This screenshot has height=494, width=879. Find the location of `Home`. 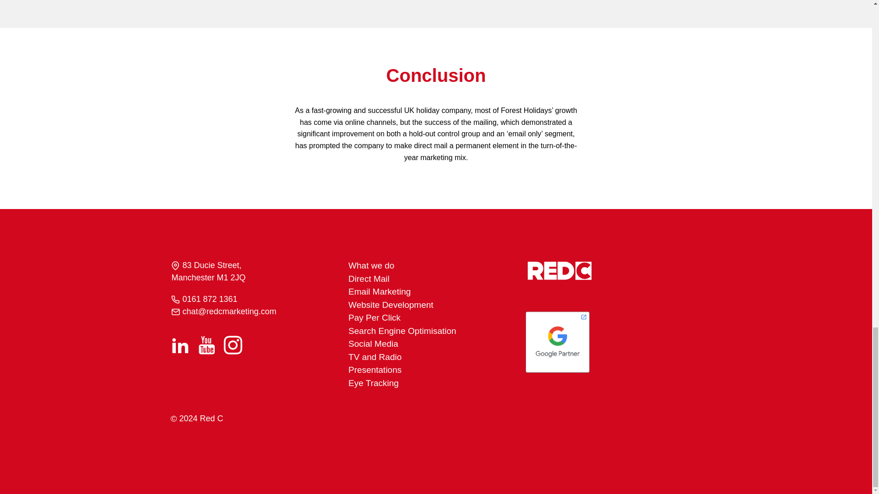

Home is located at coordinates (559, 271).